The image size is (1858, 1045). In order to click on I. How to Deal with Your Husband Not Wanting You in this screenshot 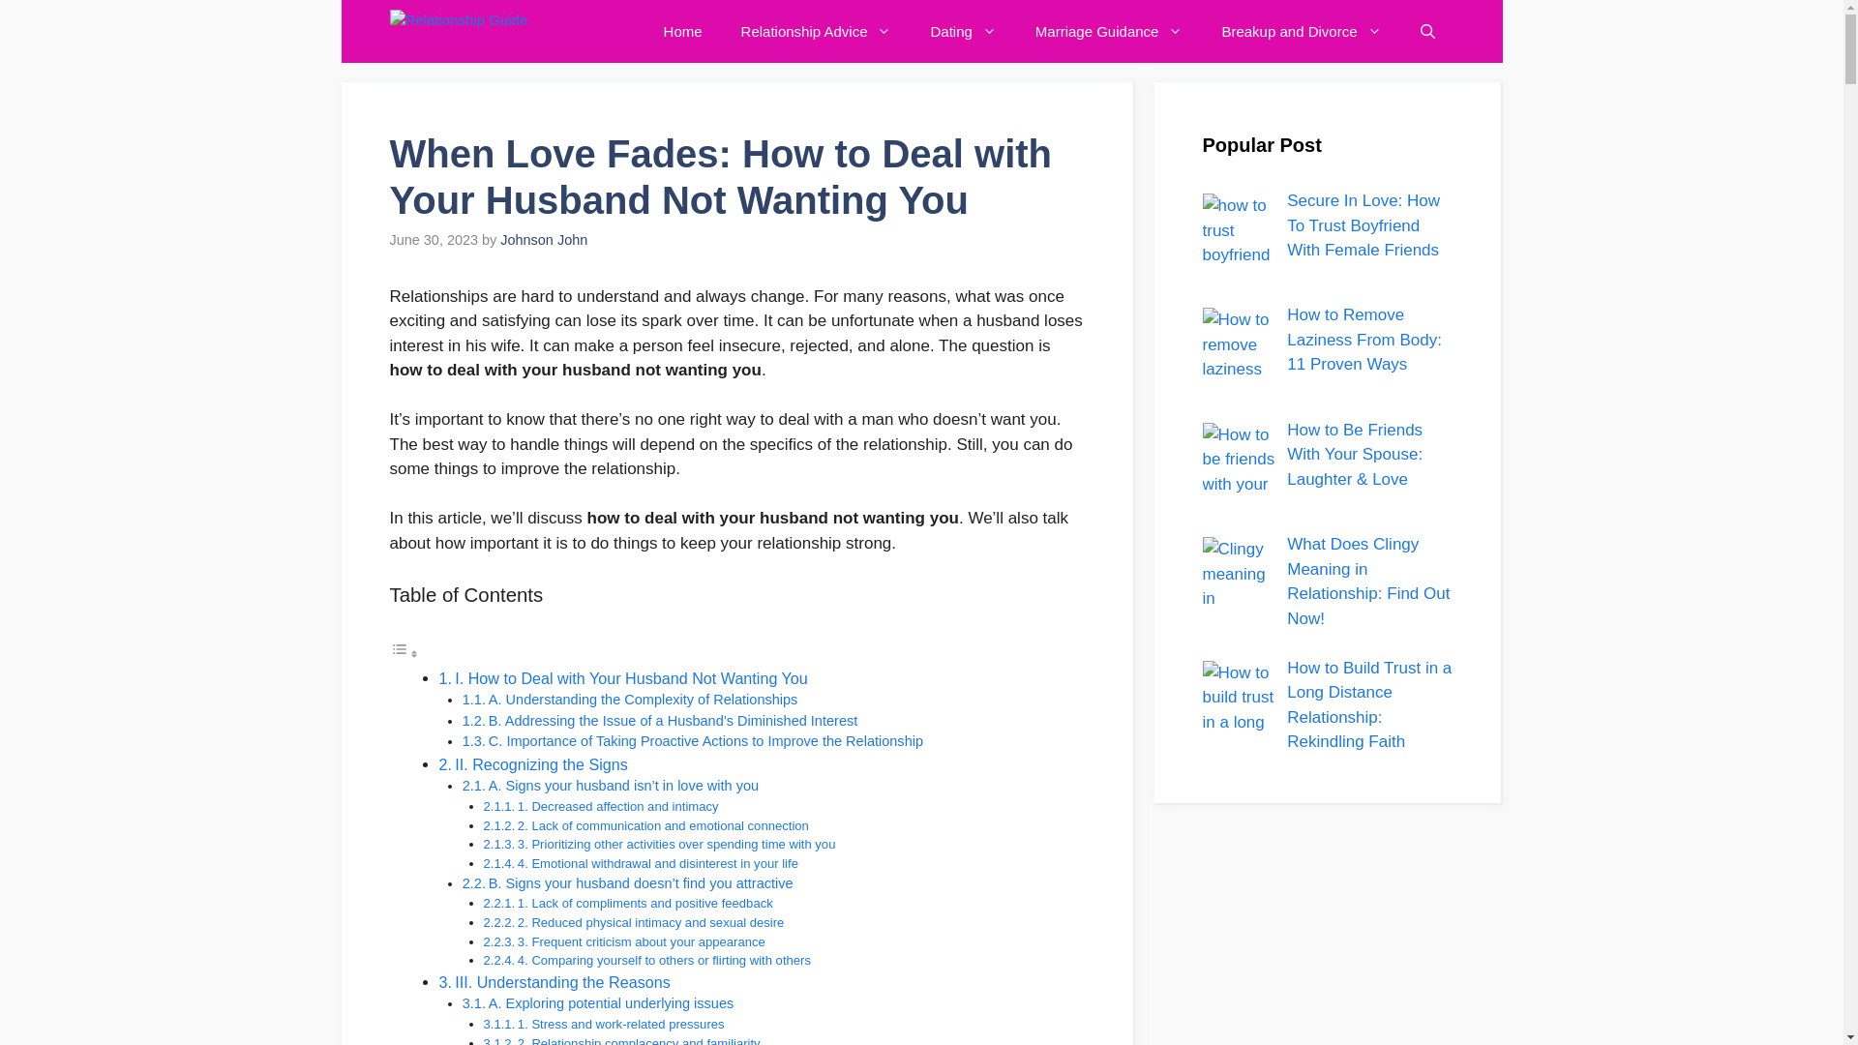, I will do `click(631, 677)`.